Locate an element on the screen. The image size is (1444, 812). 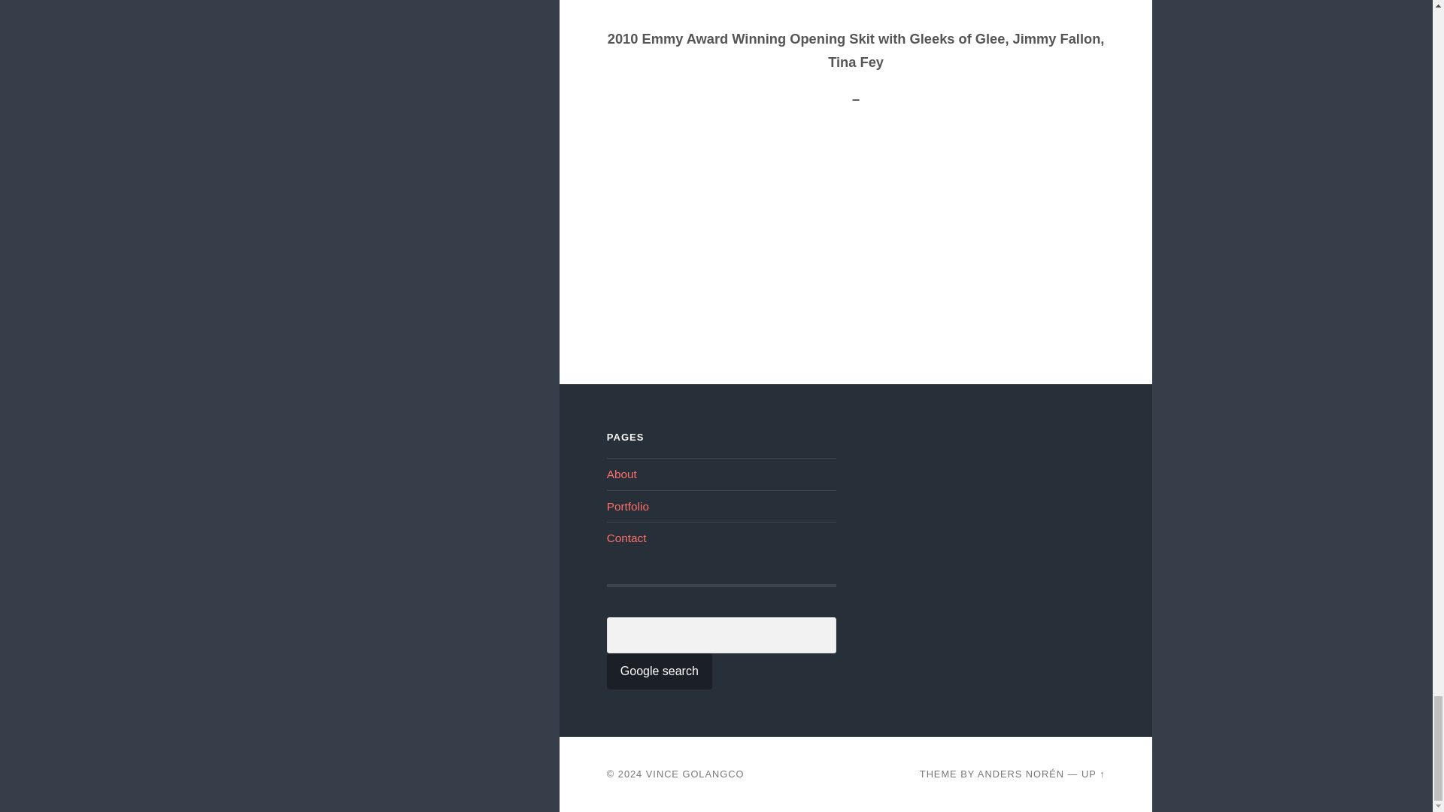
About is located at coordinates (621, 474).